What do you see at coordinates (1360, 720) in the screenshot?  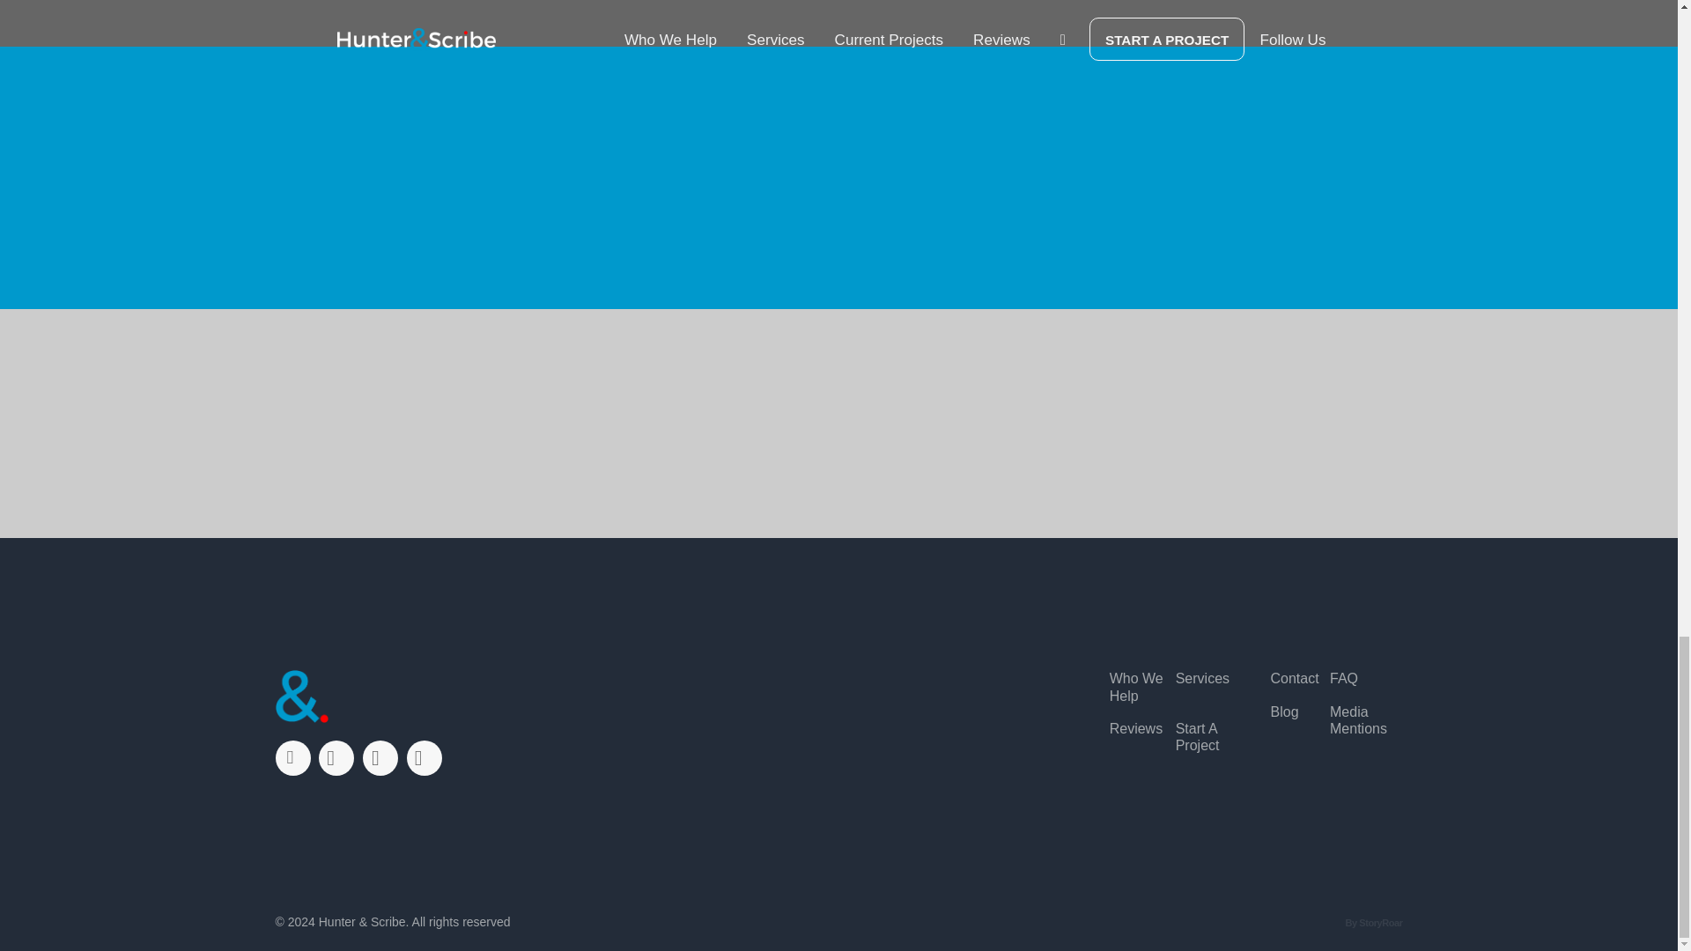 I see `Media Mentions` at bounding box center [1360, 720].